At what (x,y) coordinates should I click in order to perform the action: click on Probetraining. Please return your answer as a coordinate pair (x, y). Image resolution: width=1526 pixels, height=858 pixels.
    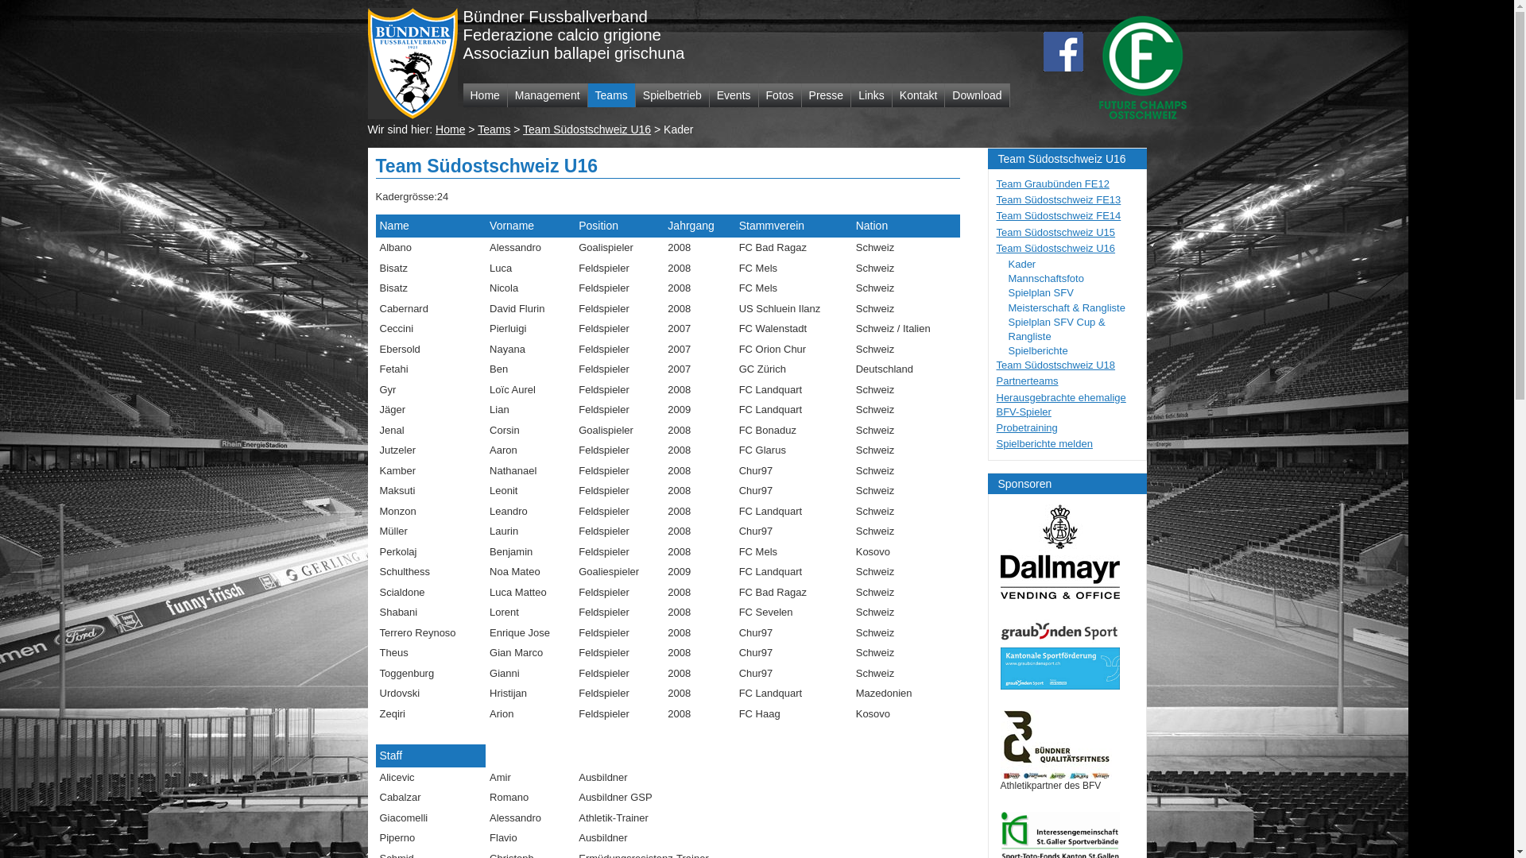
    Looking at the image, I should click on (1027, 427).